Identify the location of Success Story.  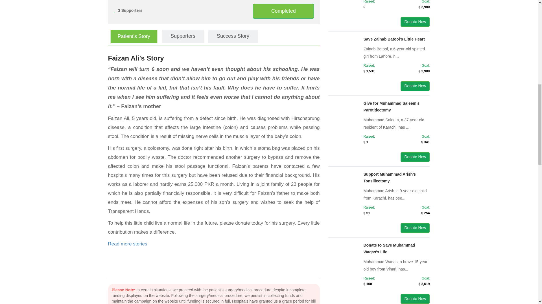
(233, 36).